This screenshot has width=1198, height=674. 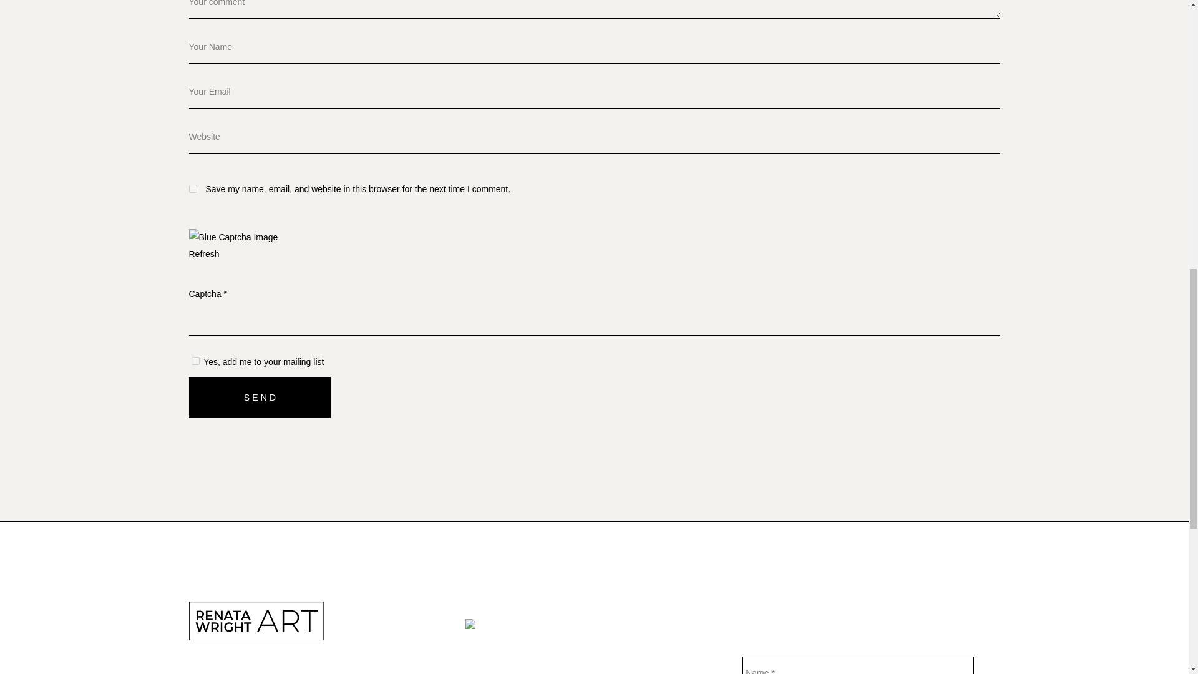 I want to click on Check out my Redbubble page, so click(x=526, y=628).